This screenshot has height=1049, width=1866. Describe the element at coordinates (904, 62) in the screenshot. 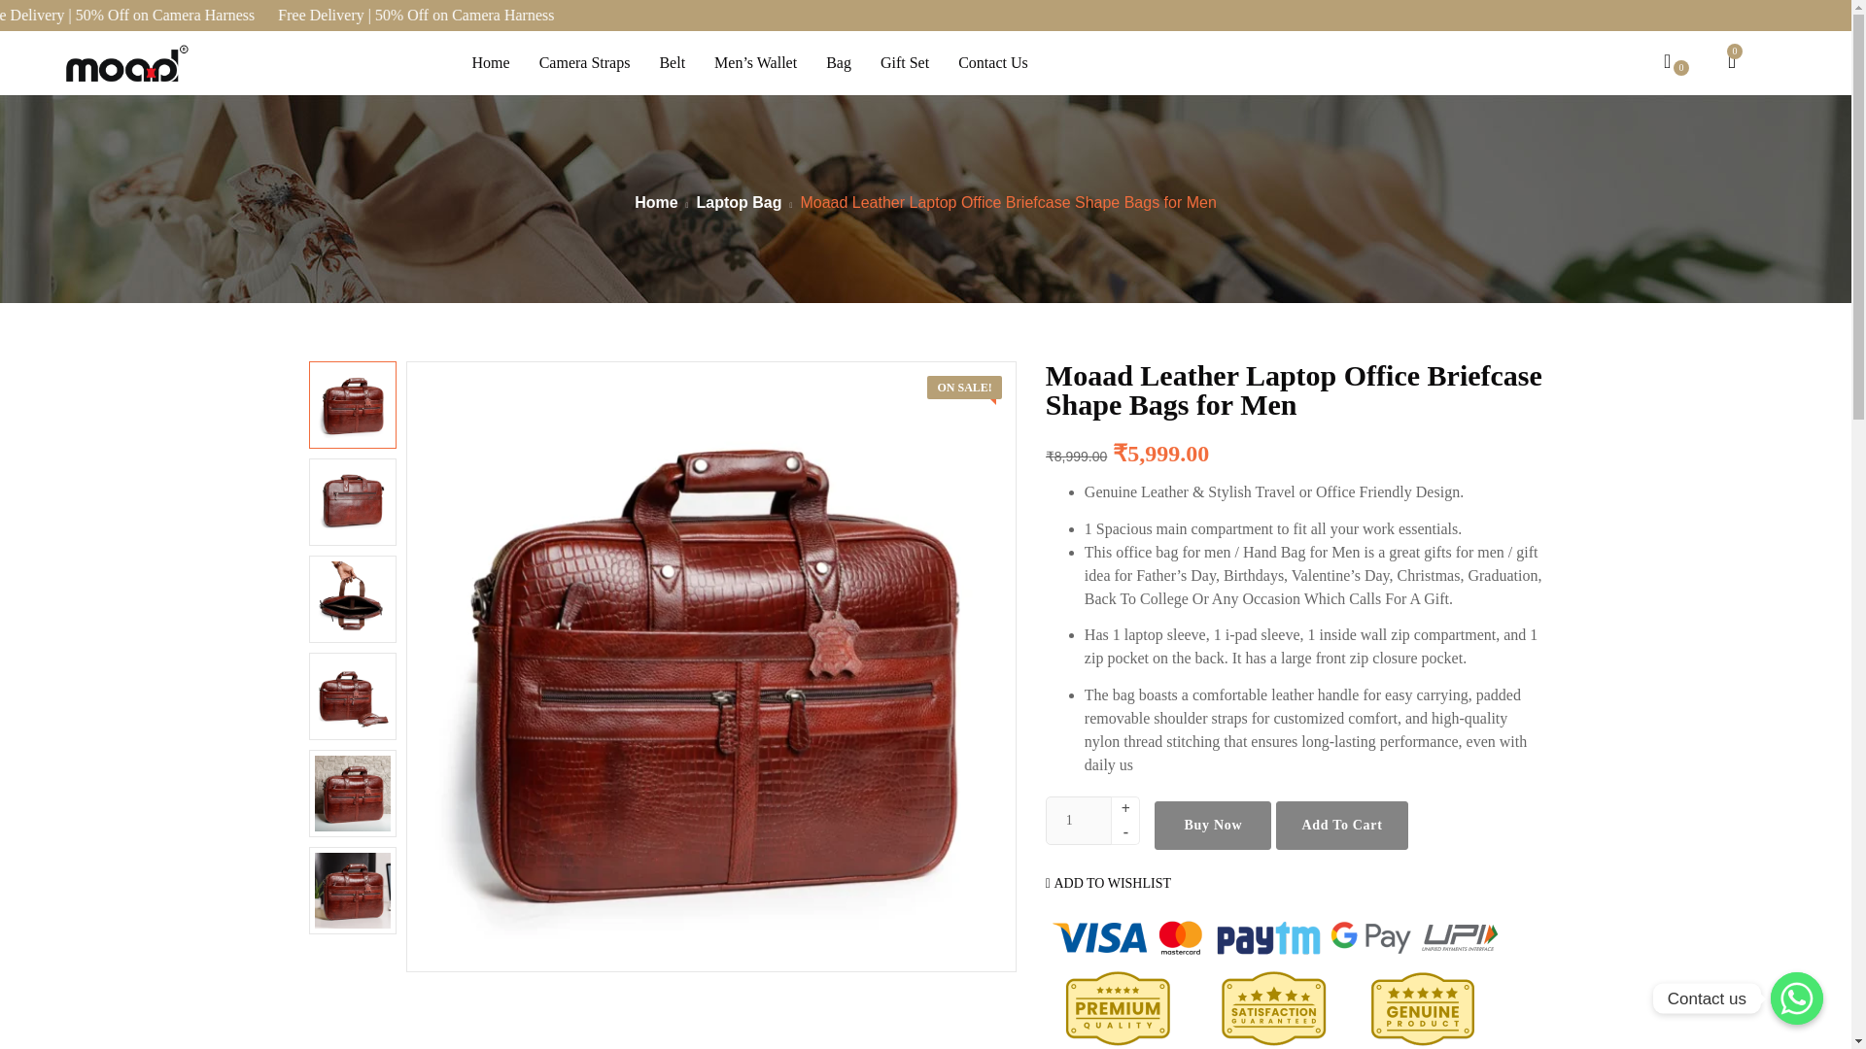

I see `Gift Set` at that location.